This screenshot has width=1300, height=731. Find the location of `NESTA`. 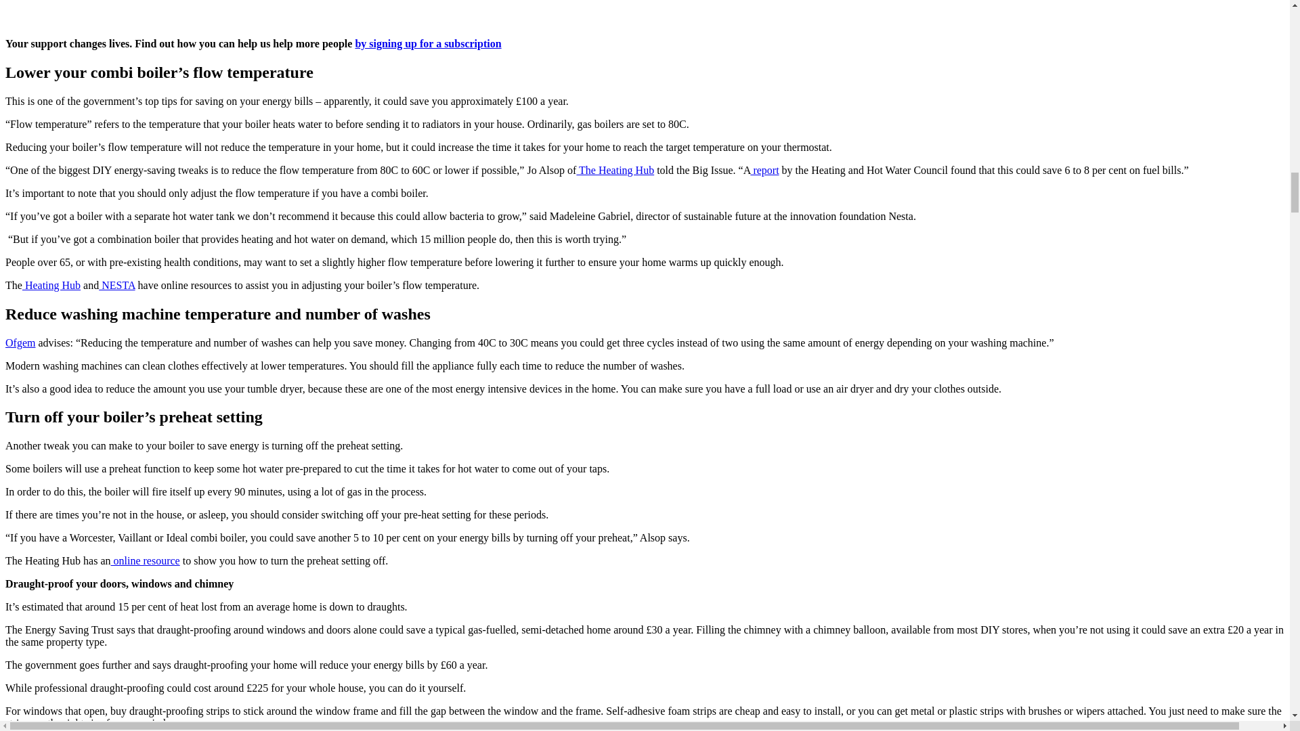

NESTA is located at coordinates (116, 284).